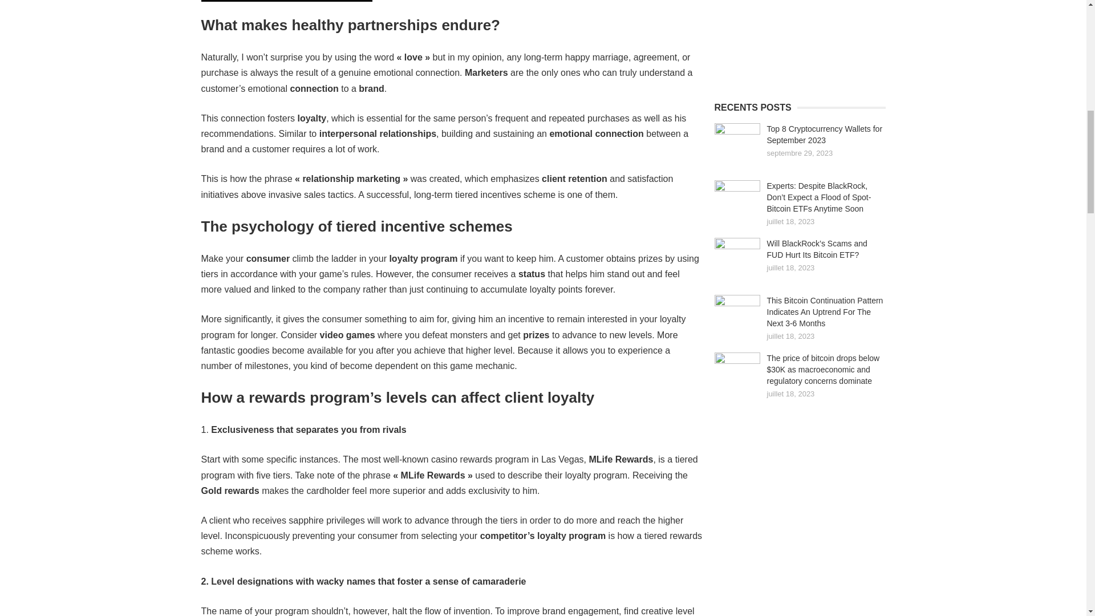  I want to click on Top 8 Cryptocurrency Wallets for September 2023, so click(825, 135).